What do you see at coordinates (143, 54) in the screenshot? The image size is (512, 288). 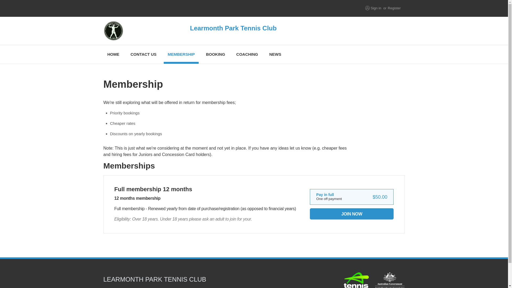 I see `CONTACT US` at bounding box center [143, 54].